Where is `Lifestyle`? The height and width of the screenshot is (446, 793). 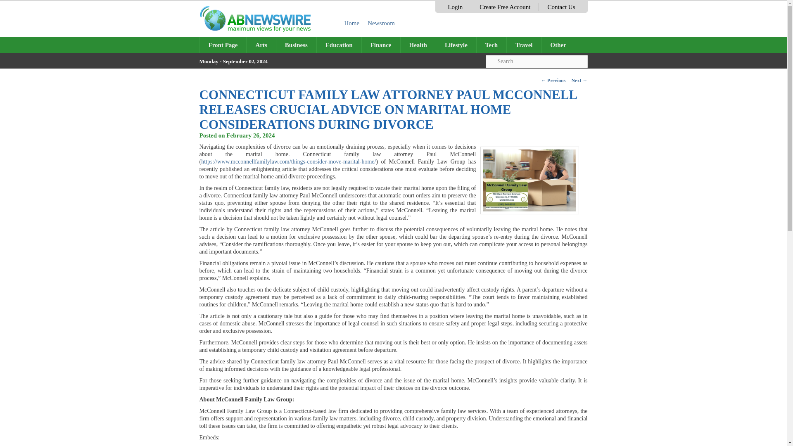
Lifestyle is located at coordinates (456, 45).